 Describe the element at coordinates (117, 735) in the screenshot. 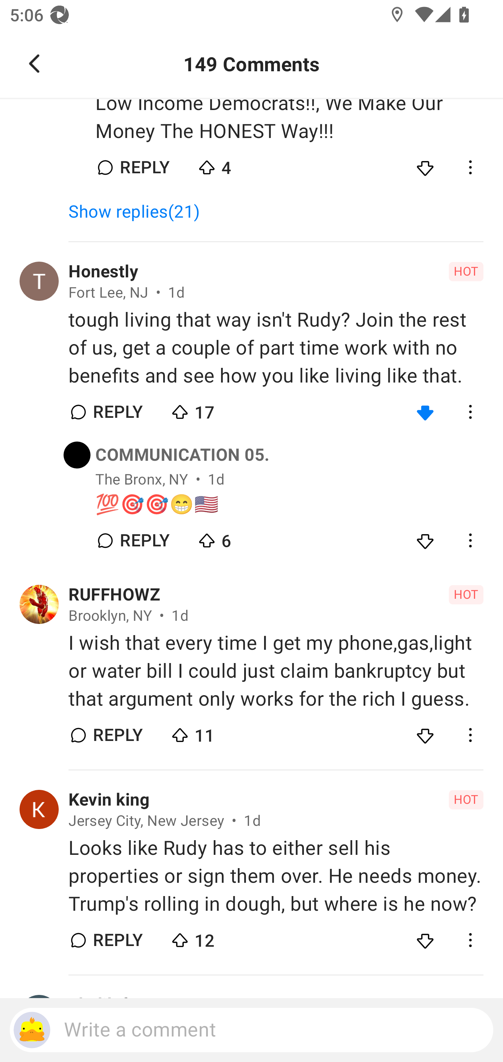

I see `REPLY` at that location.